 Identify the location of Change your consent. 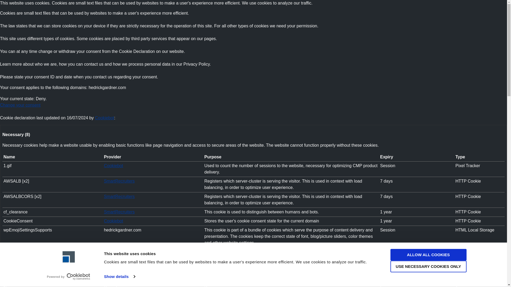
(20, 105).